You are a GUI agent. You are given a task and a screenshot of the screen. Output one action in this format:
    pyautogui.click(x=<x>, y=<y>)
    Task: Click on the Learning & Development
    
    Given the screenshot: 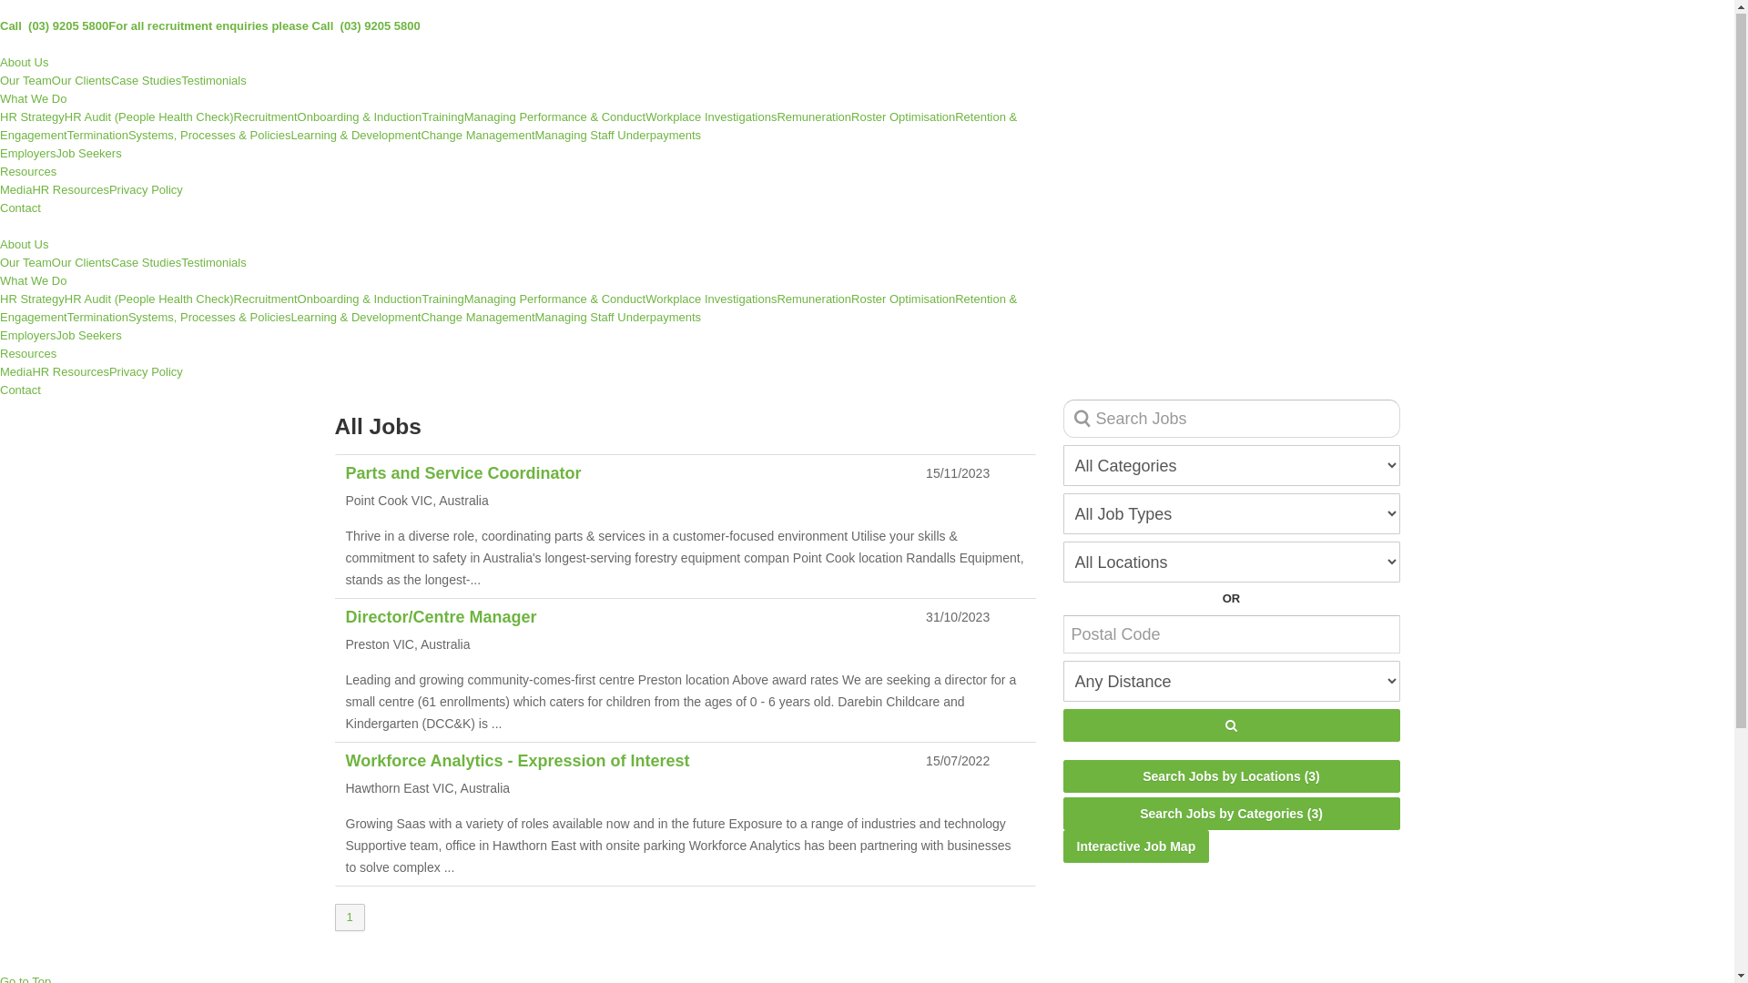 What is the action you would take?
    pyautogui.click(x=355, y=319)
    